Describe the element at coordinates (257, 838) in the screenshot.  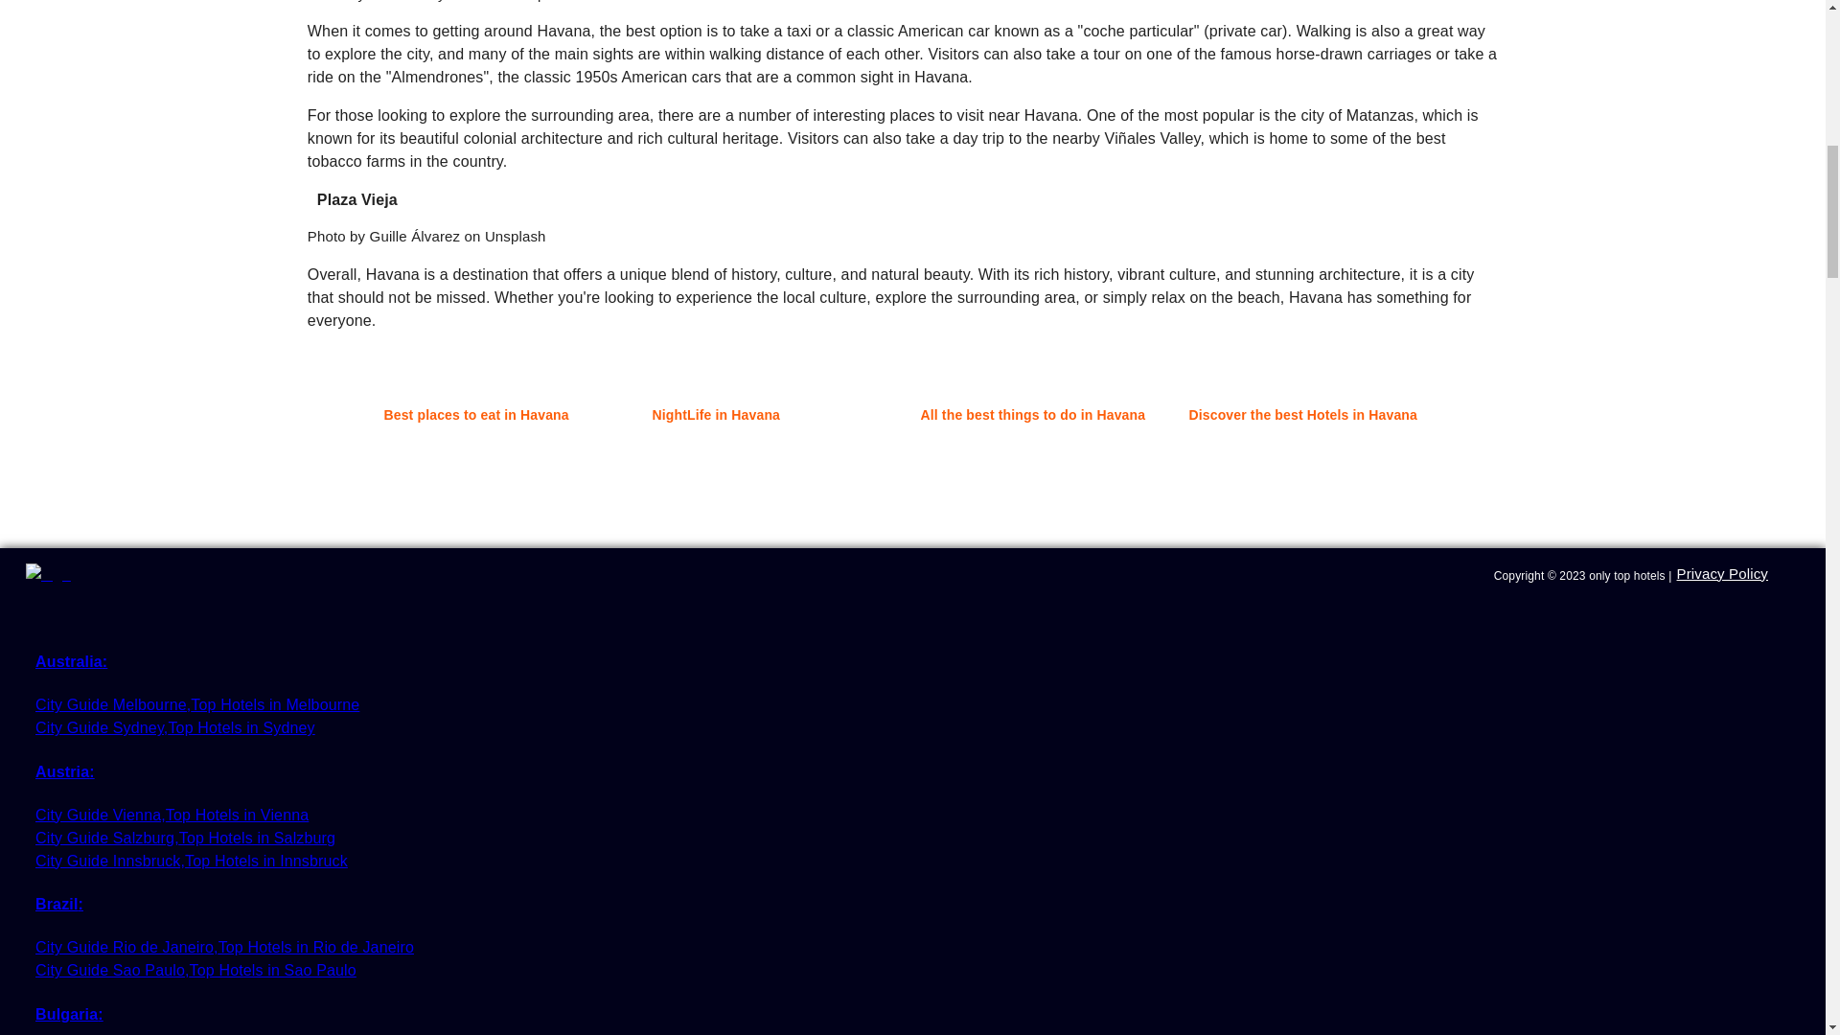
I see `Top Hotels in Salzburg` at that location.